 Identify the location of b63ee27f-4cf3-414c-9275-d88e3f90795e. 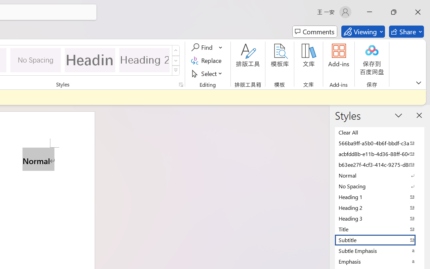
(380, 164).